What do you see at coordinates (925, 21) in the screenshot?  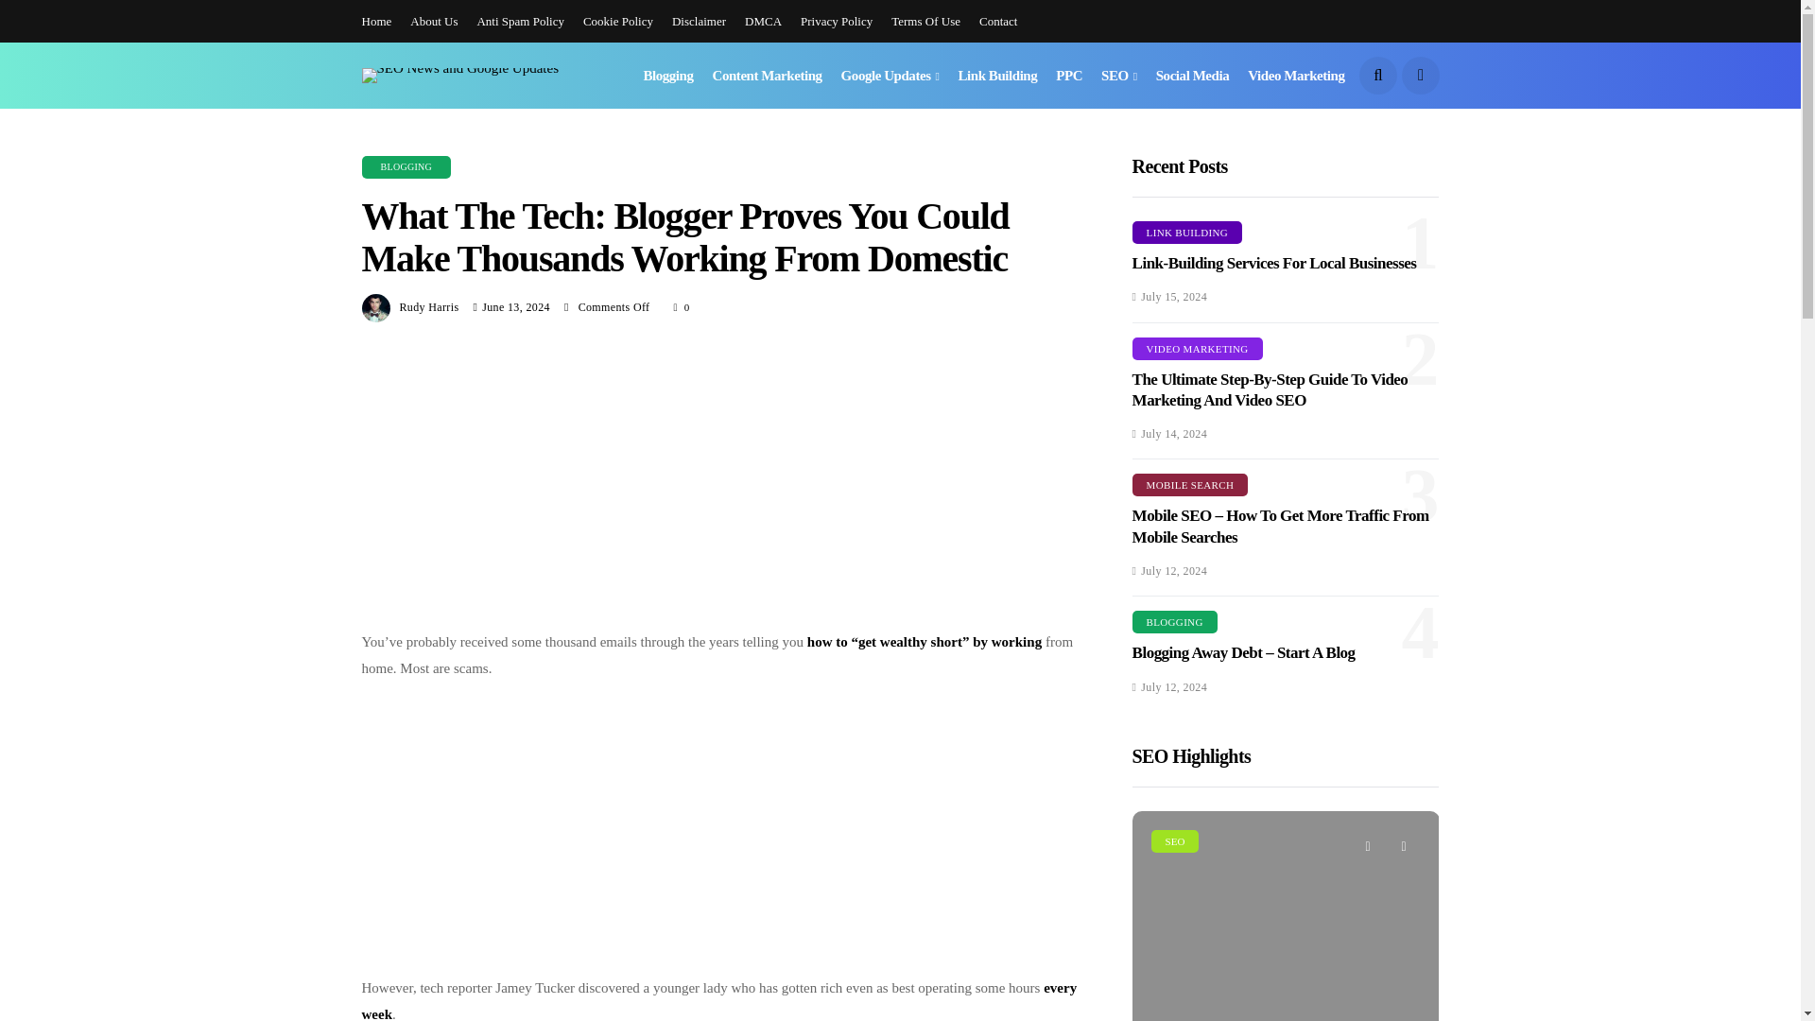 I see `Terms Of Use` at bounding box center [925, 21].